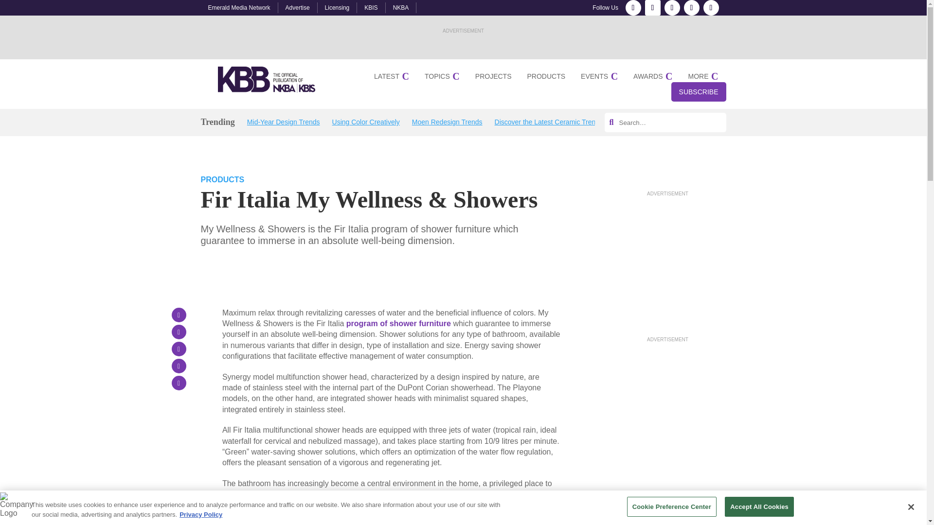 This screenshot has height=525, width=934. What do you see at coordinates (391, 76) in the screenshot?
I see `LATEST` at bounding box center [391, 76].